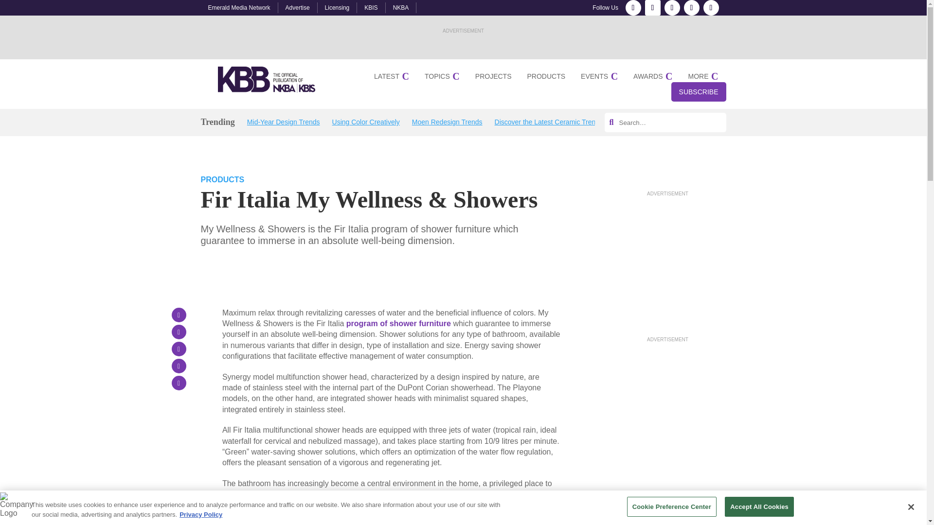 This screenshot has height=525, width=934. What do you see at coordinates (391, 76) in the screenshot?
I see `LATEST` at bounding box center [391, 76].